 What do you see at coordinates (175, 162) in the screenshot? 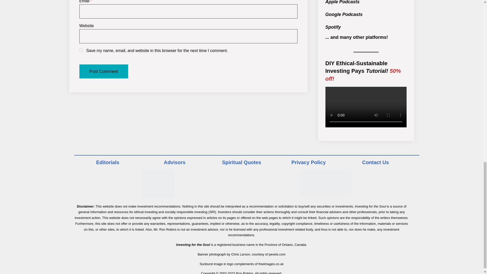
I see `Advisors` at bounding box center [175, 162].